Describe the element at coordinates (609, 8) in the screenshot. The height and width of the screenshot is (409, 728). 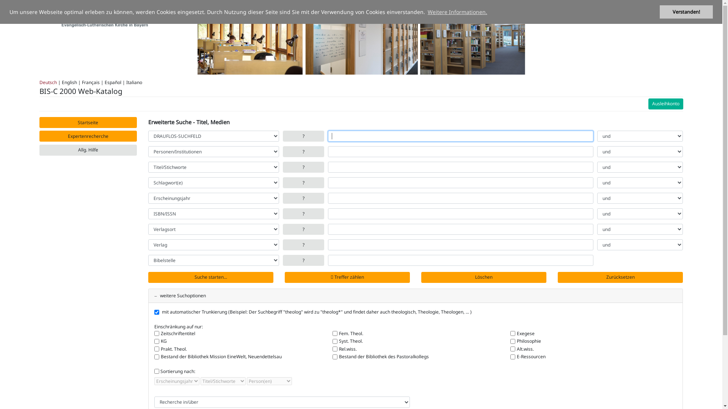
I see `bibliothek[at]augustana.de` at that location.